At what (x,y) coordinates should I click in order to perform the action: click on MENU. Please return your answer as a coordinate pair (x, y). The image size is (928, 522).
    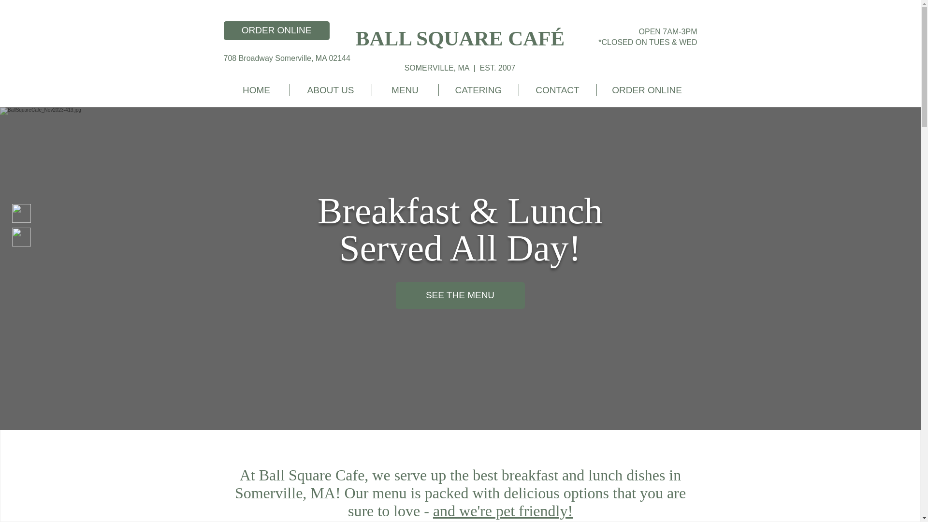
    Looking at the image, I should click on (405, 90).